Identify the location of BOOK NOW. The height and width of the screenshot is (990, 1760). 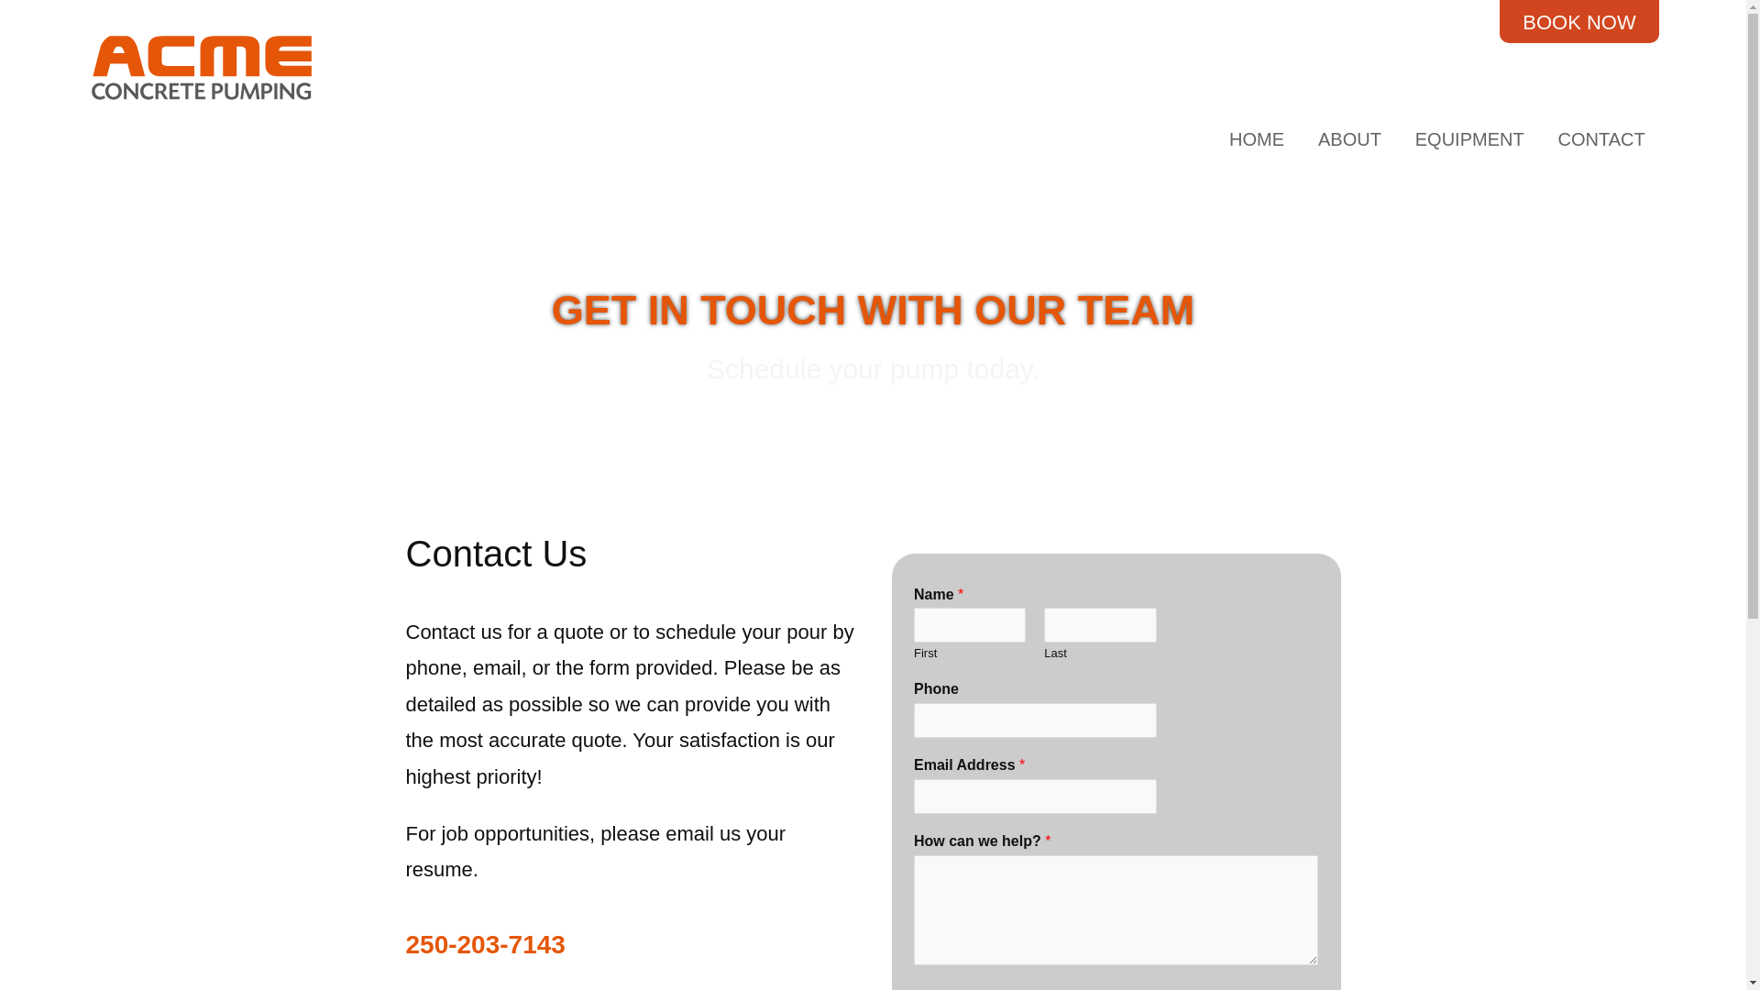
(1578, 24).